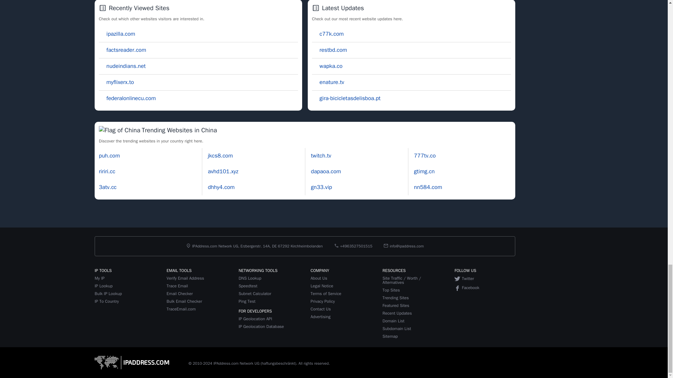 The height and width of the screenshot is (378, 673). What do you see at coordinates (327, 66) in the screenshot?
I see `wapka.co` at bounding box center [327, 66].